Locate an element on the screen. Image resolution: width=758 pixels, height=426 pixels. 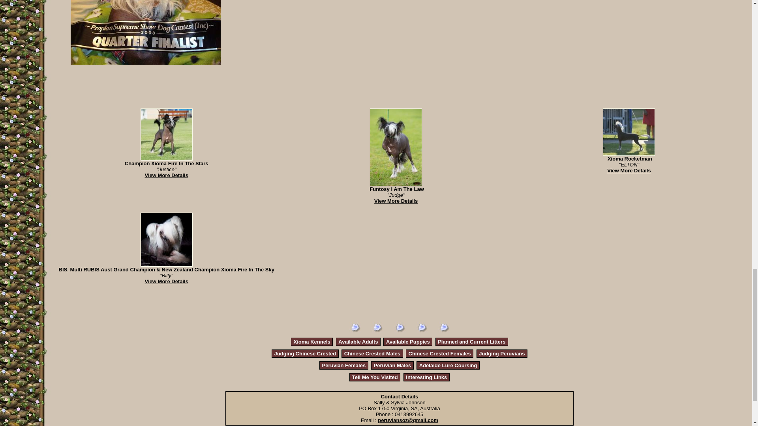
Planned and Current Litters is located at coordinates (471, 342).